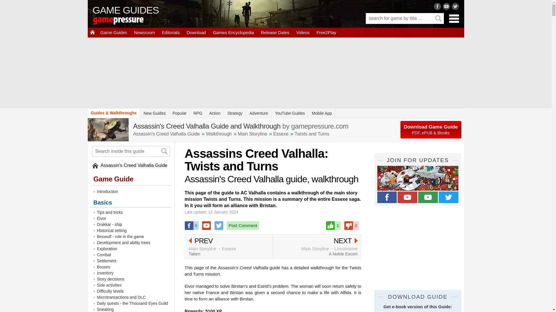 The width and height of the screenshot is (556, 312). What do you see at coordinates (191, 225) in the screenshot?
I see `Facebook` at bounding box center [191, 225].